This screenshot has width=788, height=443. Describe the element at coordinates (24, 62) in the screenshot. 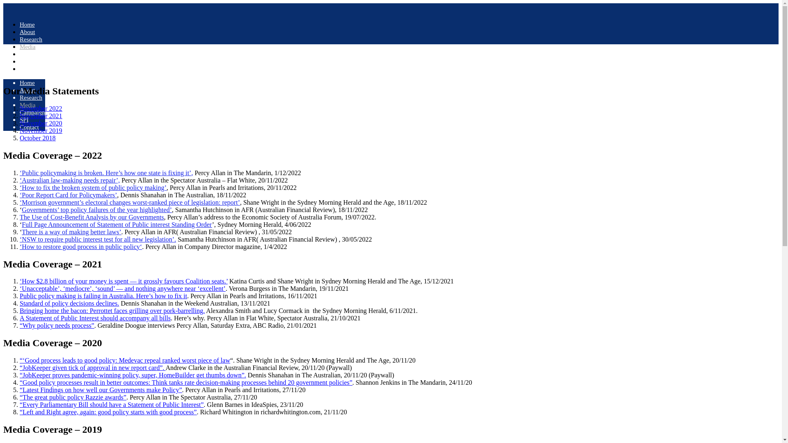

I see `SPI` at that location.